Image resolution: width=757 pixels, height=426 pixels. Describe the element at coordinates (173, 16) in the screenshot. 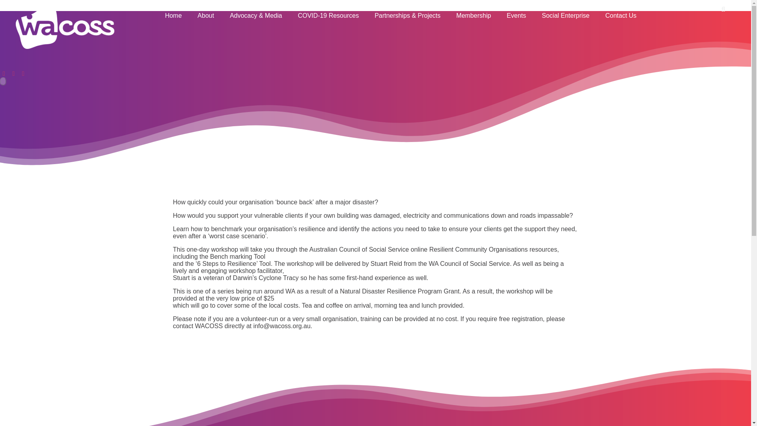

I see `Home` at that location.